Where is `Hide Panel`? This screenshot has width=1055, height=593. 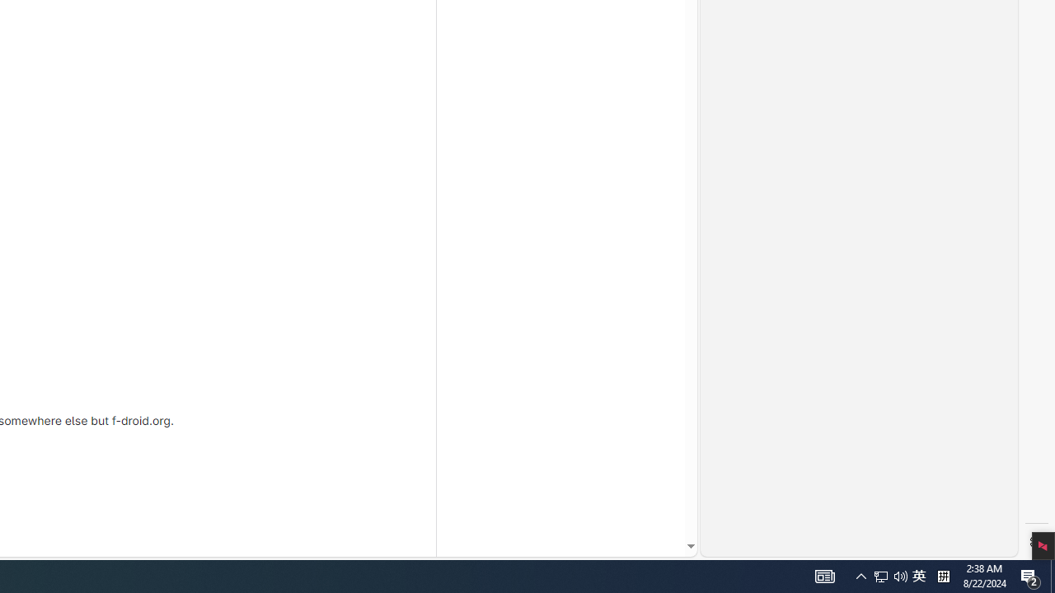
Hide Panel is located at coordinates (1035, 188).